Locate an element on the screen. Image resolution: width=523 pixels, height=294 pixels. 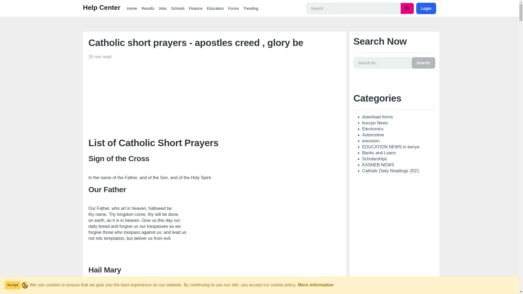
Help Center is located at coordinates (101, 8).